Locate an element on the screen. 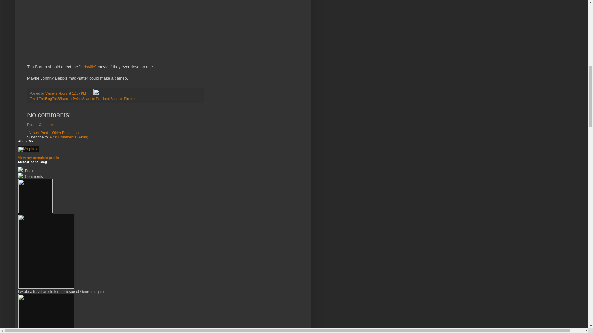  Older Post is located at coordinates (61, 133).